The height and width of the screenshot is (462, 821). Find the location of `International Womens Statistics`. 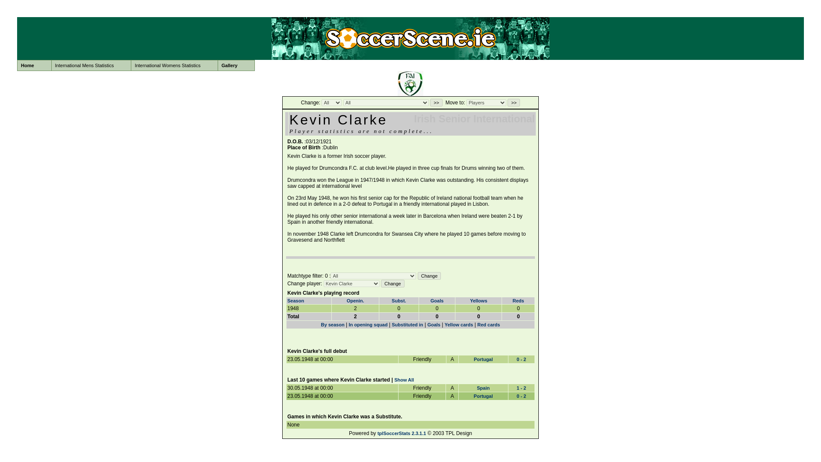

International Womens Statistics is located at coordinates (174, 65).